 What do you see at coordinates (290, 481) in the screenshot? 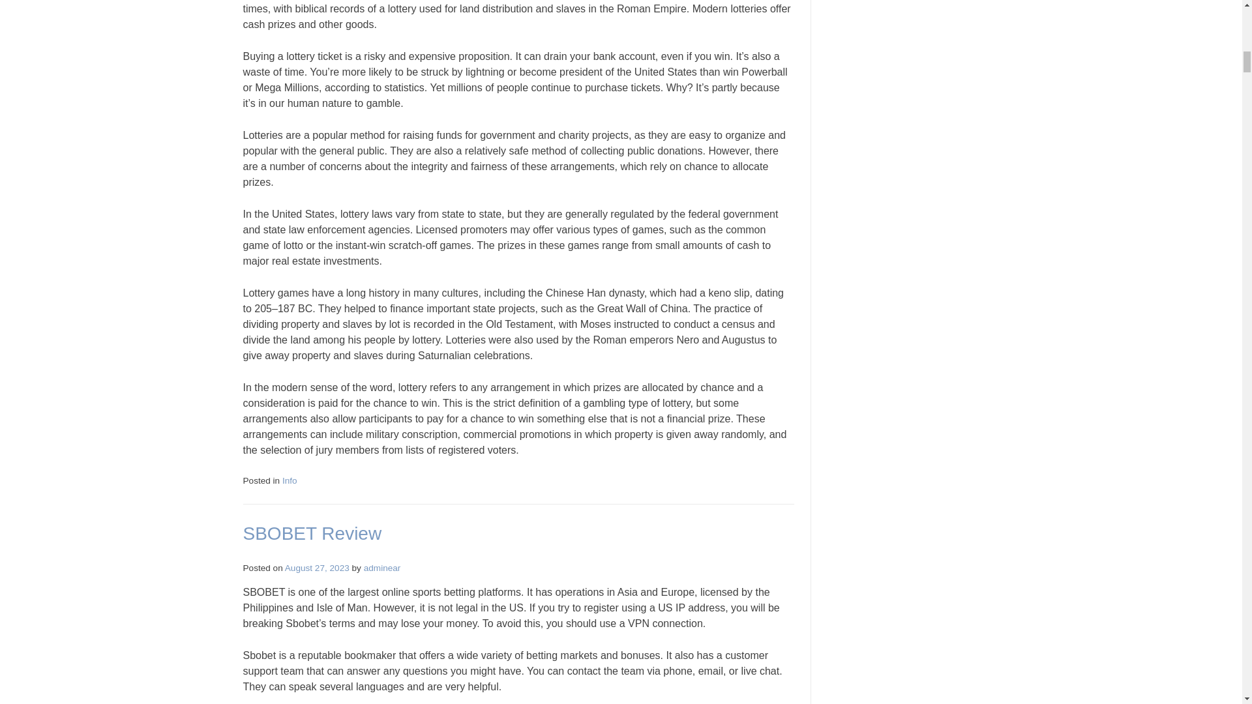
I see `Info` at bounding box center [290, 481].